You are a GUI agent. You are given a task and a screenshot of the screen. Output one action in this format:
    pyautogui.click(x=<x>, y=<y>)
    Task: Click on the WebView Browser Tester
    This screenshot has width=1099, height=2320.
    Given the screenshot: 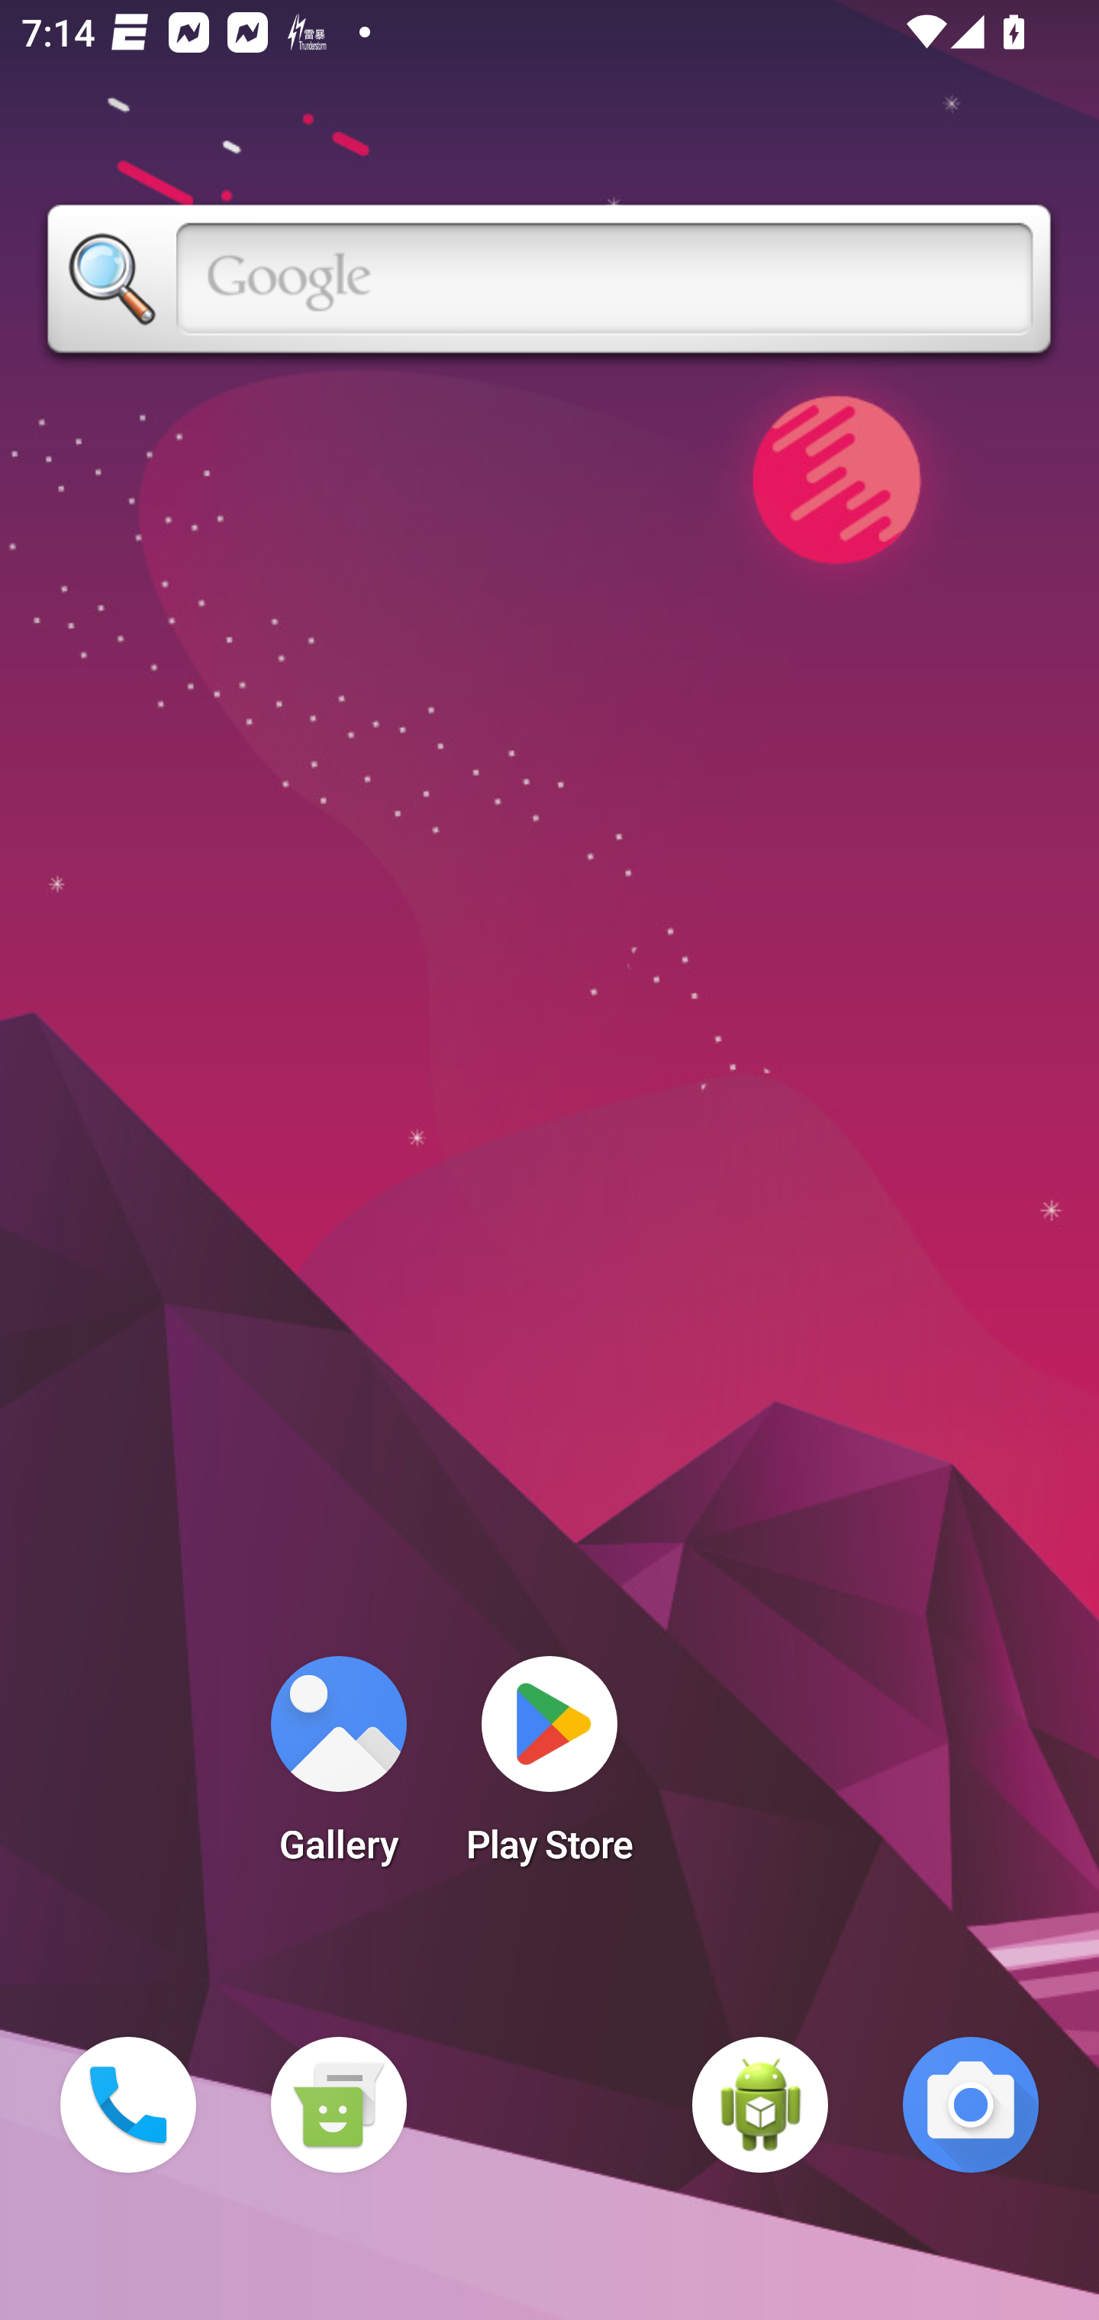 What is the action you would take?
    pyautogui.click(x=760, y=2105)
    